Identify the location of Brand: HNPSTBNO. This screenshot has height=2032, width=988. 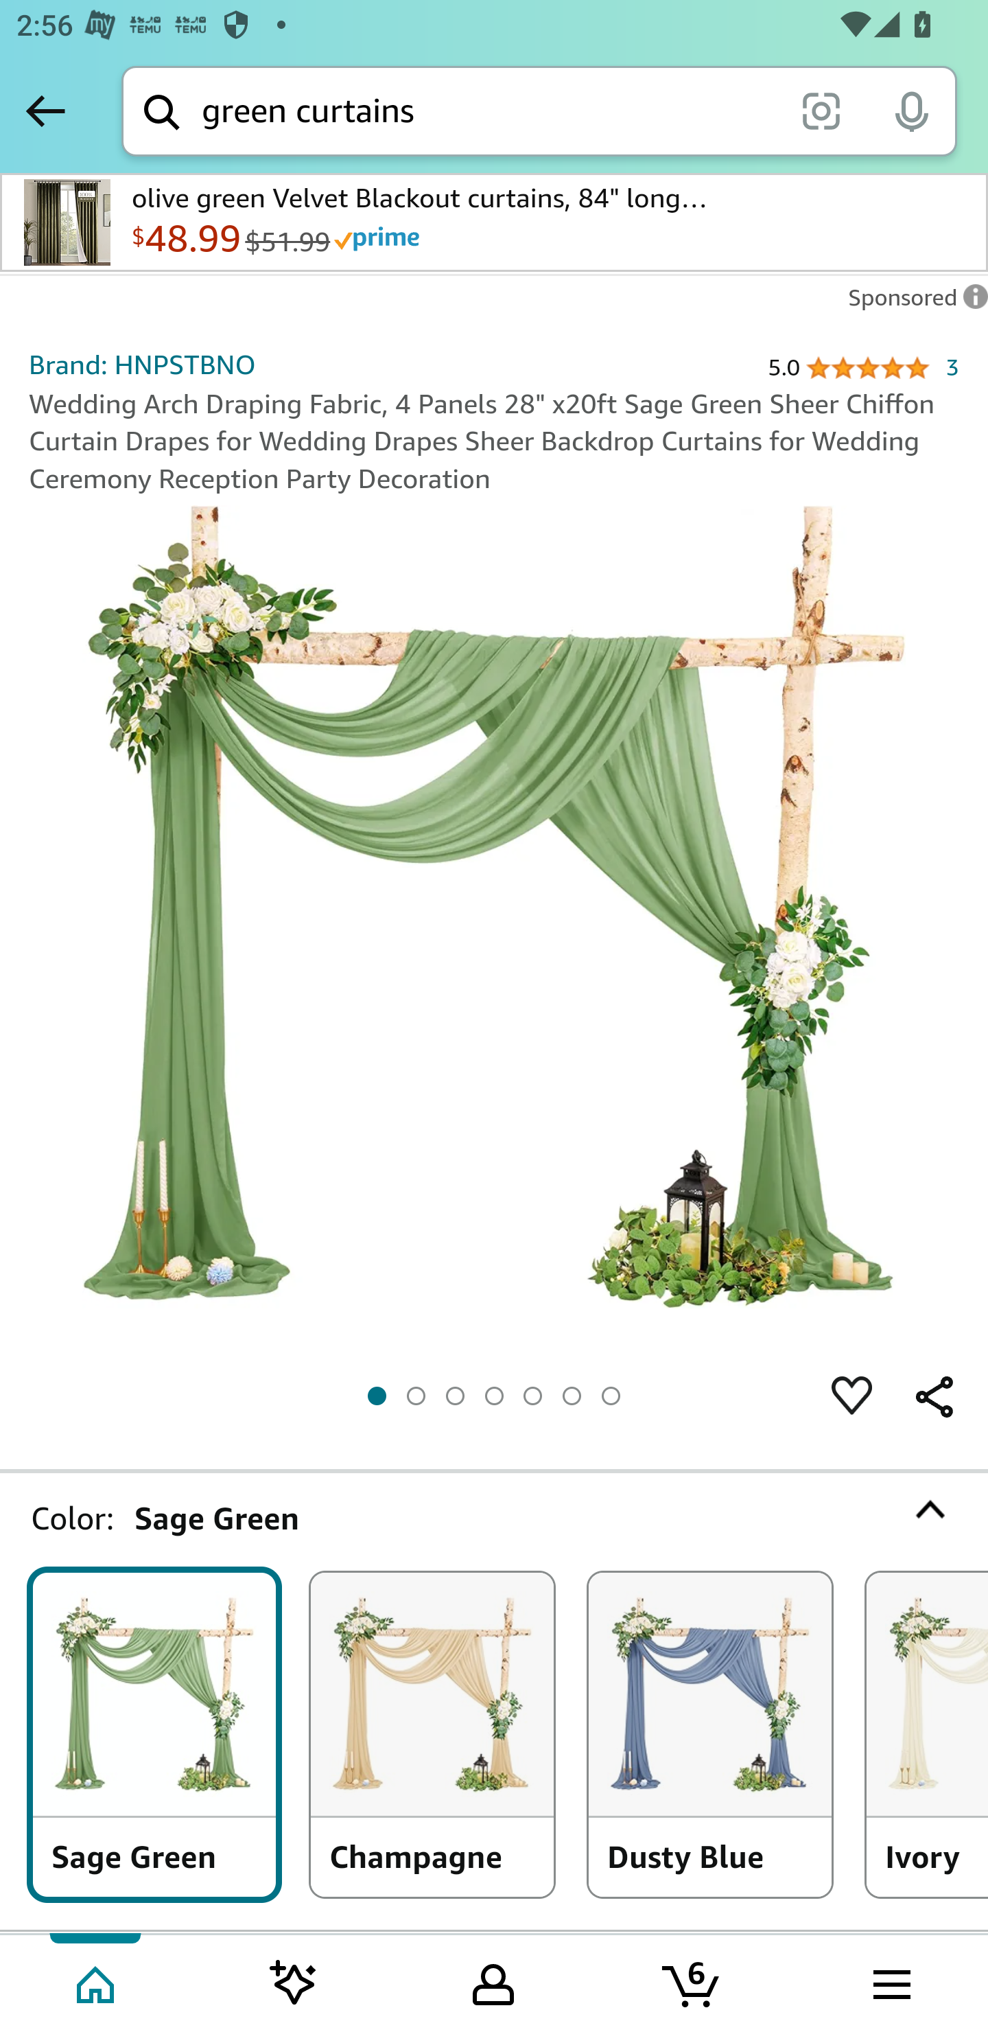
(143, 365).